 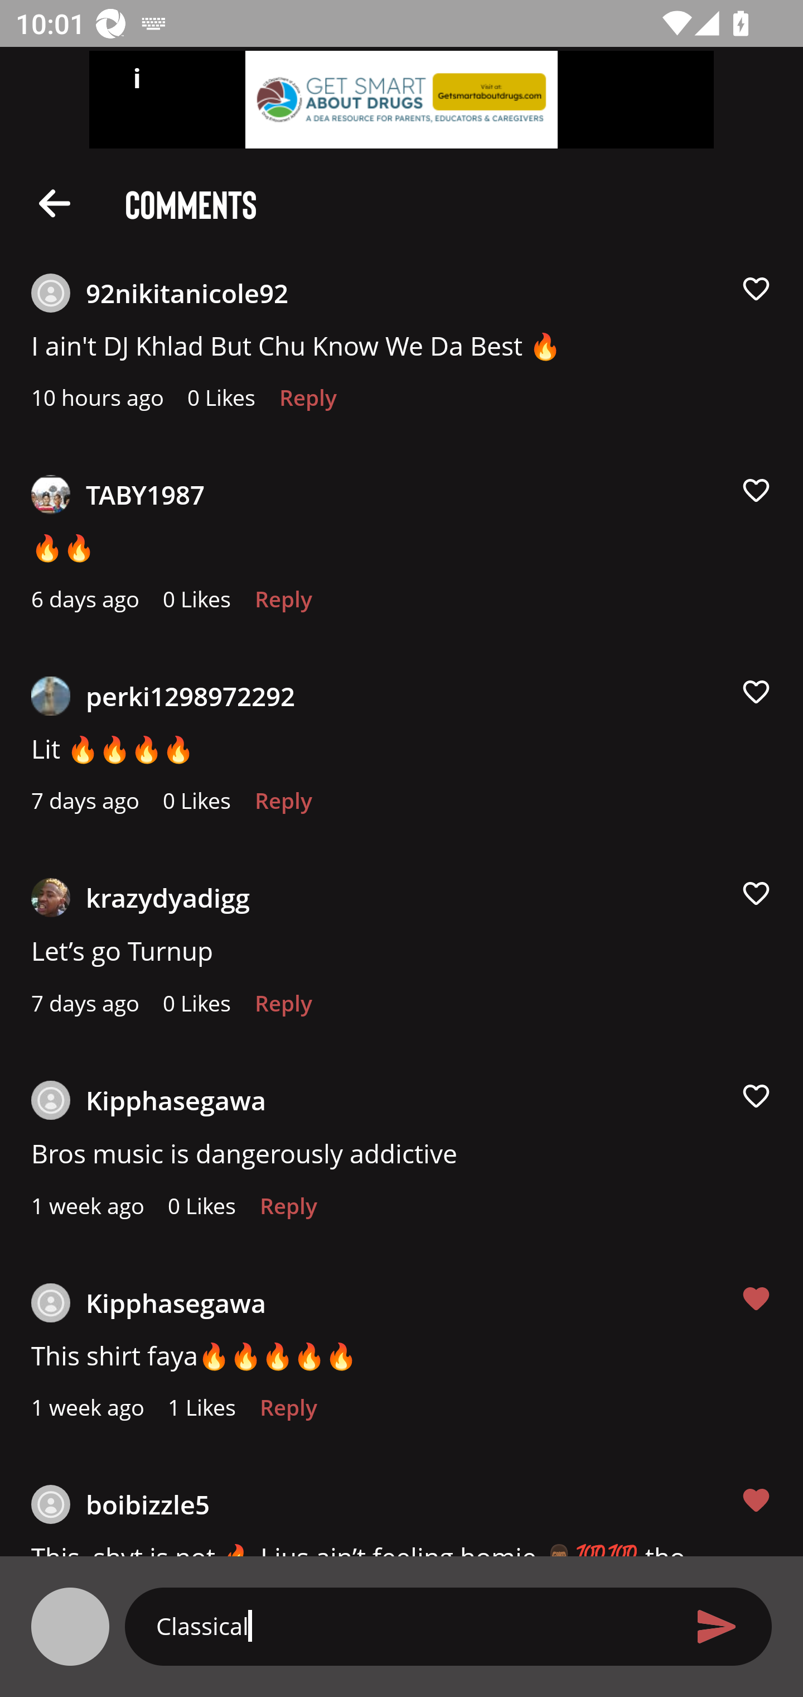 I want to click on Reply, so click(x=288, y=1413).